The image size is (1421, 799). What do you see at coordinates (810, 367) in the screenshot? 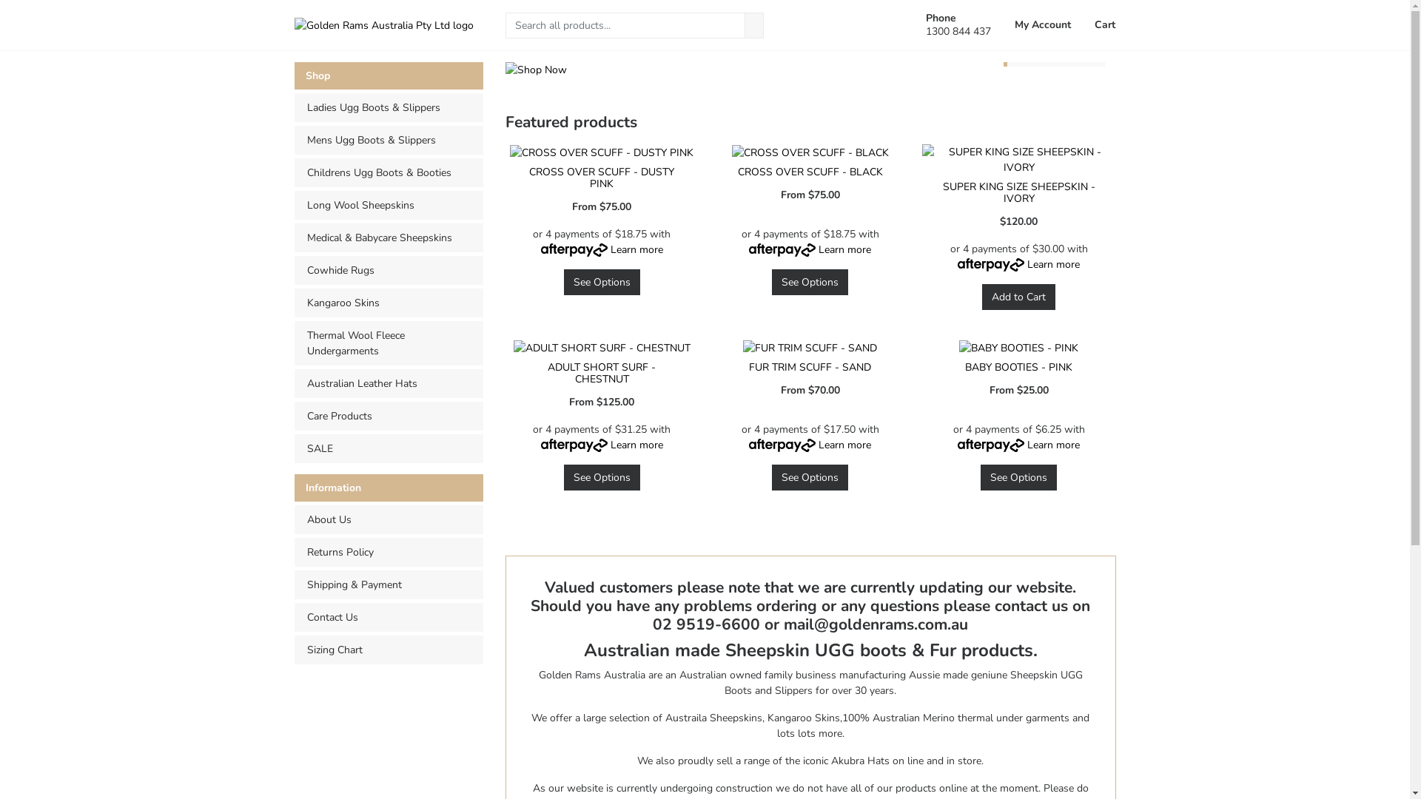
I see `FUR TRIM SCUFF - SAND` at bounding box center [810, 367].